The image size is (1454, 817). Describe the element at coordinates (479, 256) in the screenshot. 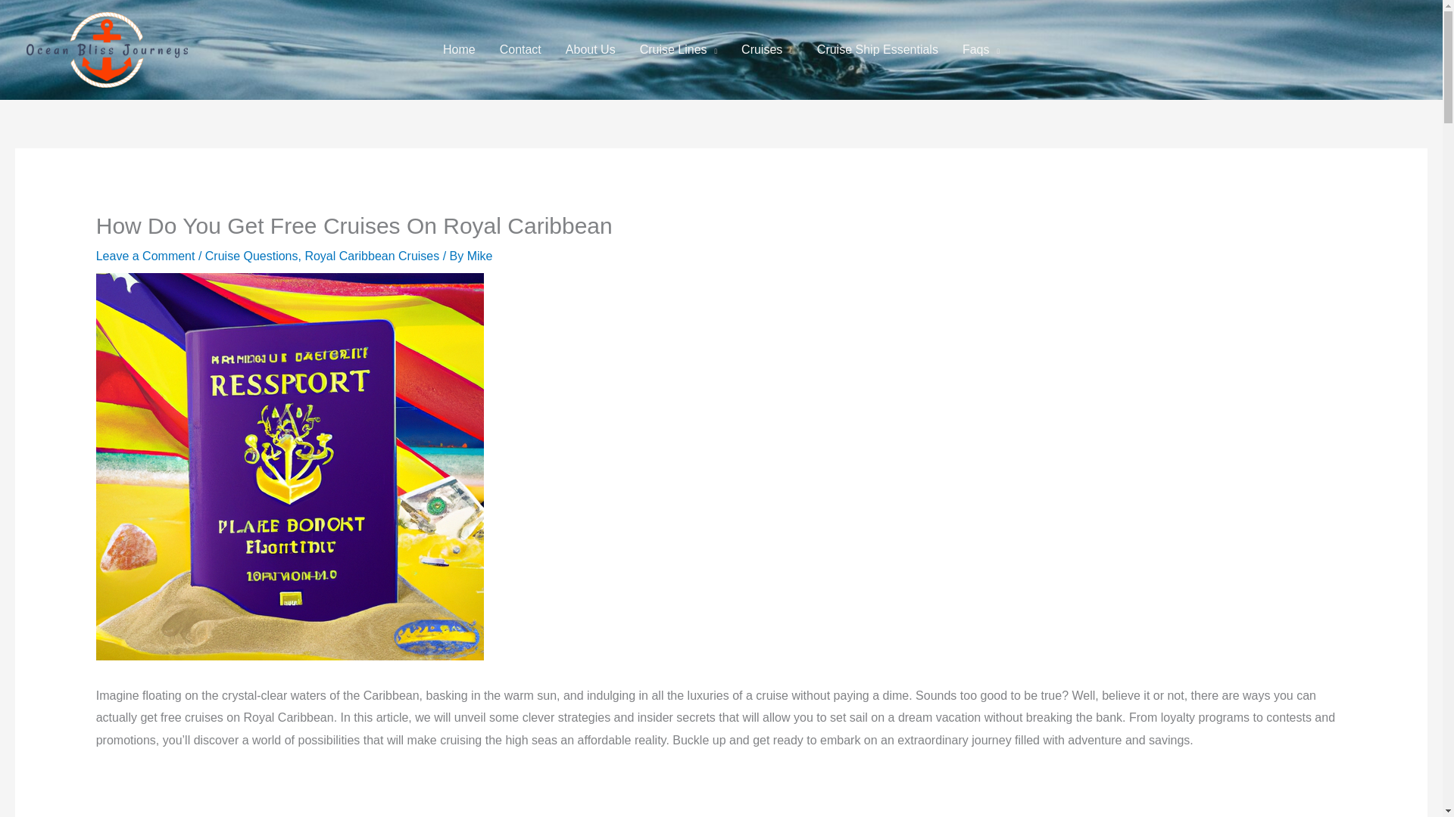

I see `View all posts by Mike` at that location.